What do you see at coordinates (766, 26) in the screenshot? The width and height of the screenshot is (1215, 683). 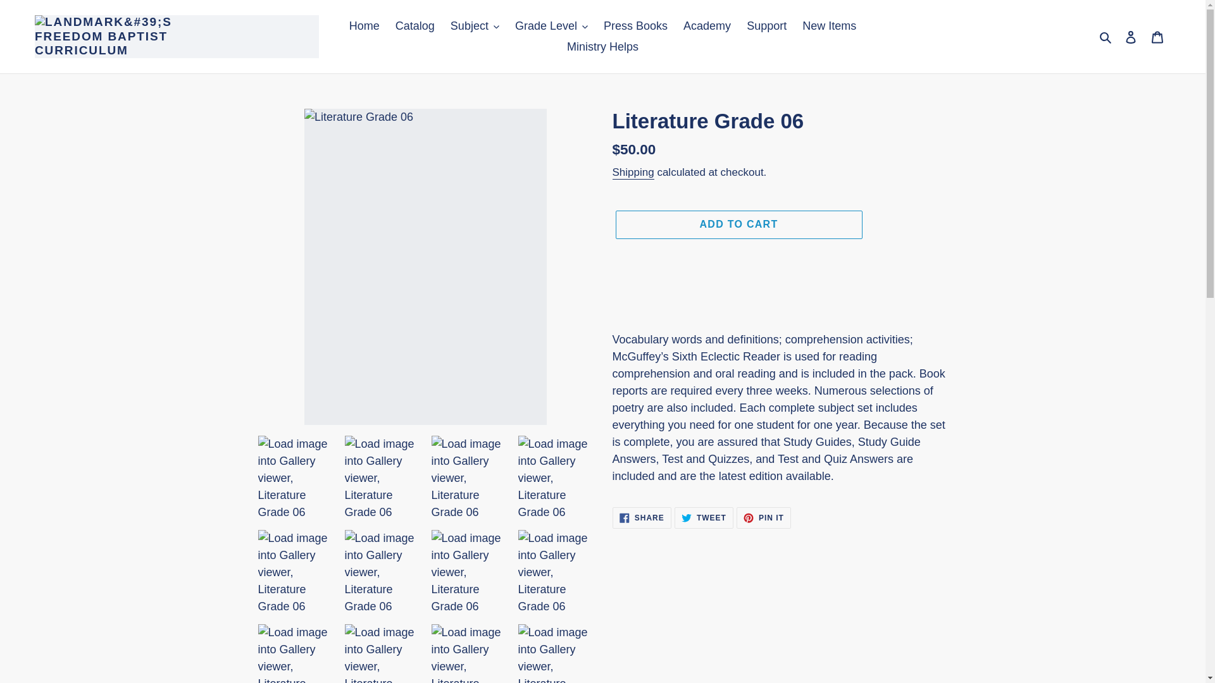 I see `Support` at bounding box center [766, 26].